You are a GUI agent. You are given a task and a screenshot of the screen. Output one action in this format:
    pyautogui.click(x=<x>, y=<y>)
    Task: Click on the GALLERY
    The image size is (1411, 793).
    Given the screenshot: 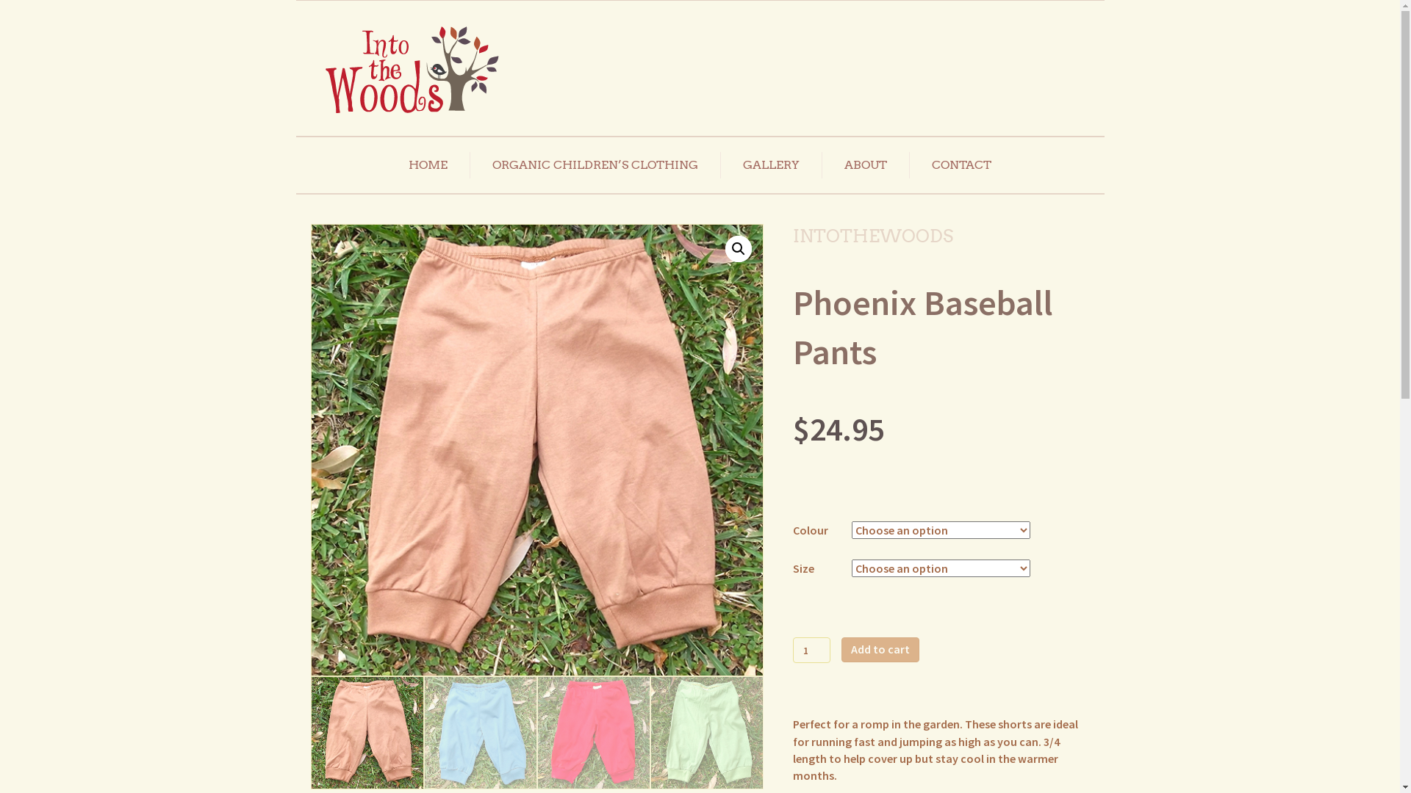 What is the action you would take?
    pyautogui.click(x=772, y=165)
    